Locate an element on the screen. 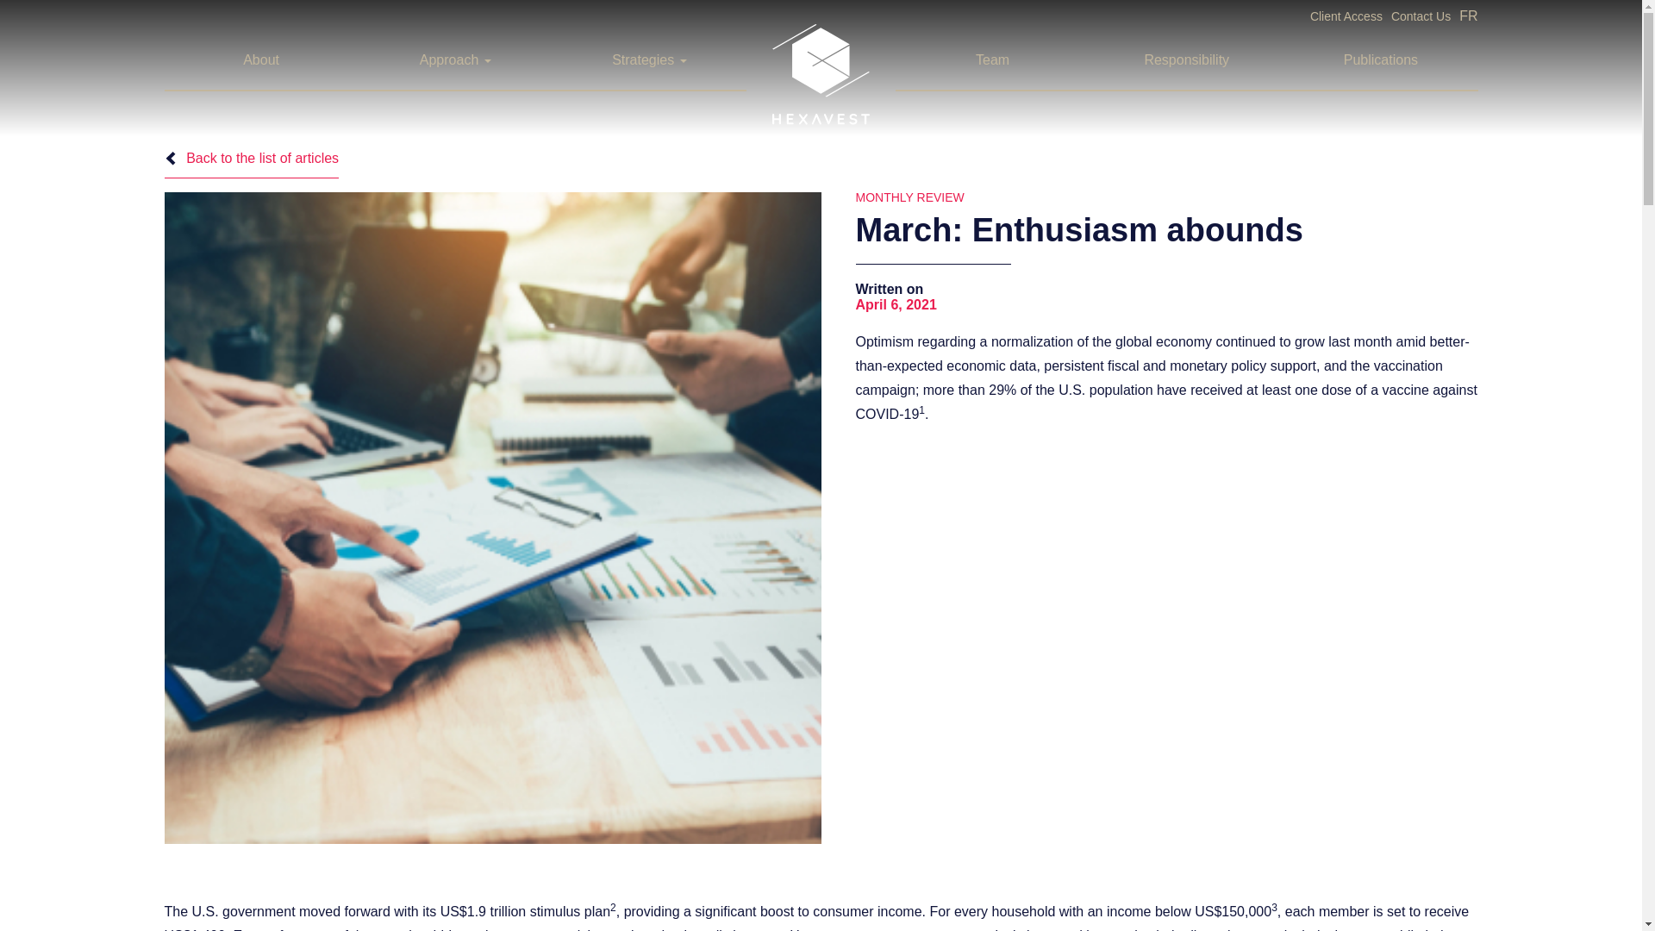 The height and width of the screenshot is (931, 1655). Contact Us is located at coordinates (1421, 16).